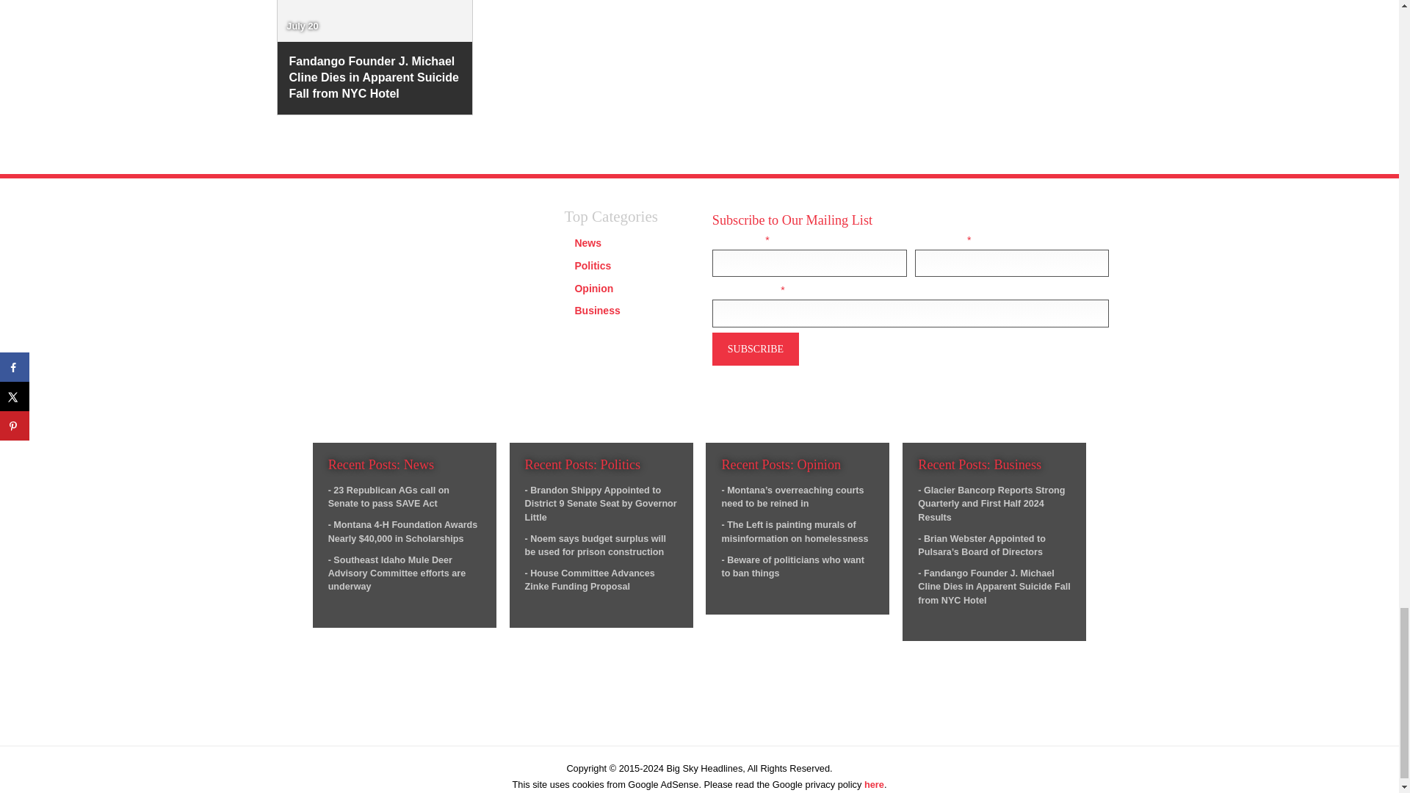  Describe the element at coordinates (755, 348) in the screenshot. I see `Subscribe` at that location.